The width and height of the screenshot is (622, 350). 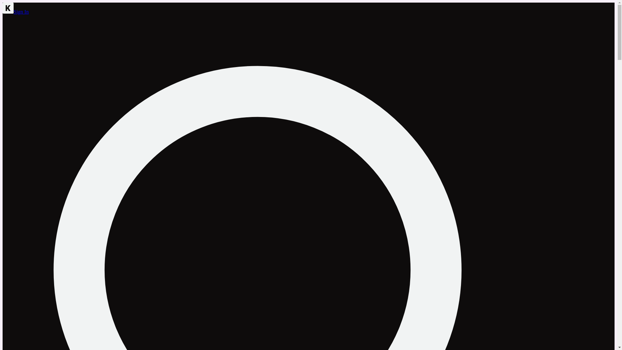 What do you see at coordinates (21, 12) in the screenshot?
I see `Sign In` at bounding box center [21, 12].